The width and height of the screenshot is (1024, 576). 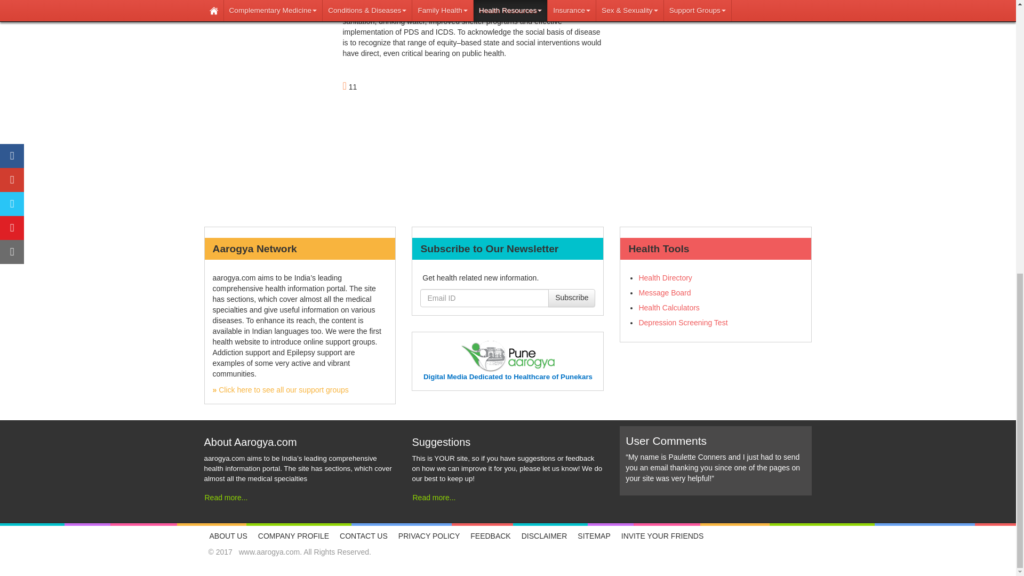 What do you see at coordinates (279, 389) in the screenshot?
I see `Aarogya Network` at bounding box center [279, 389].